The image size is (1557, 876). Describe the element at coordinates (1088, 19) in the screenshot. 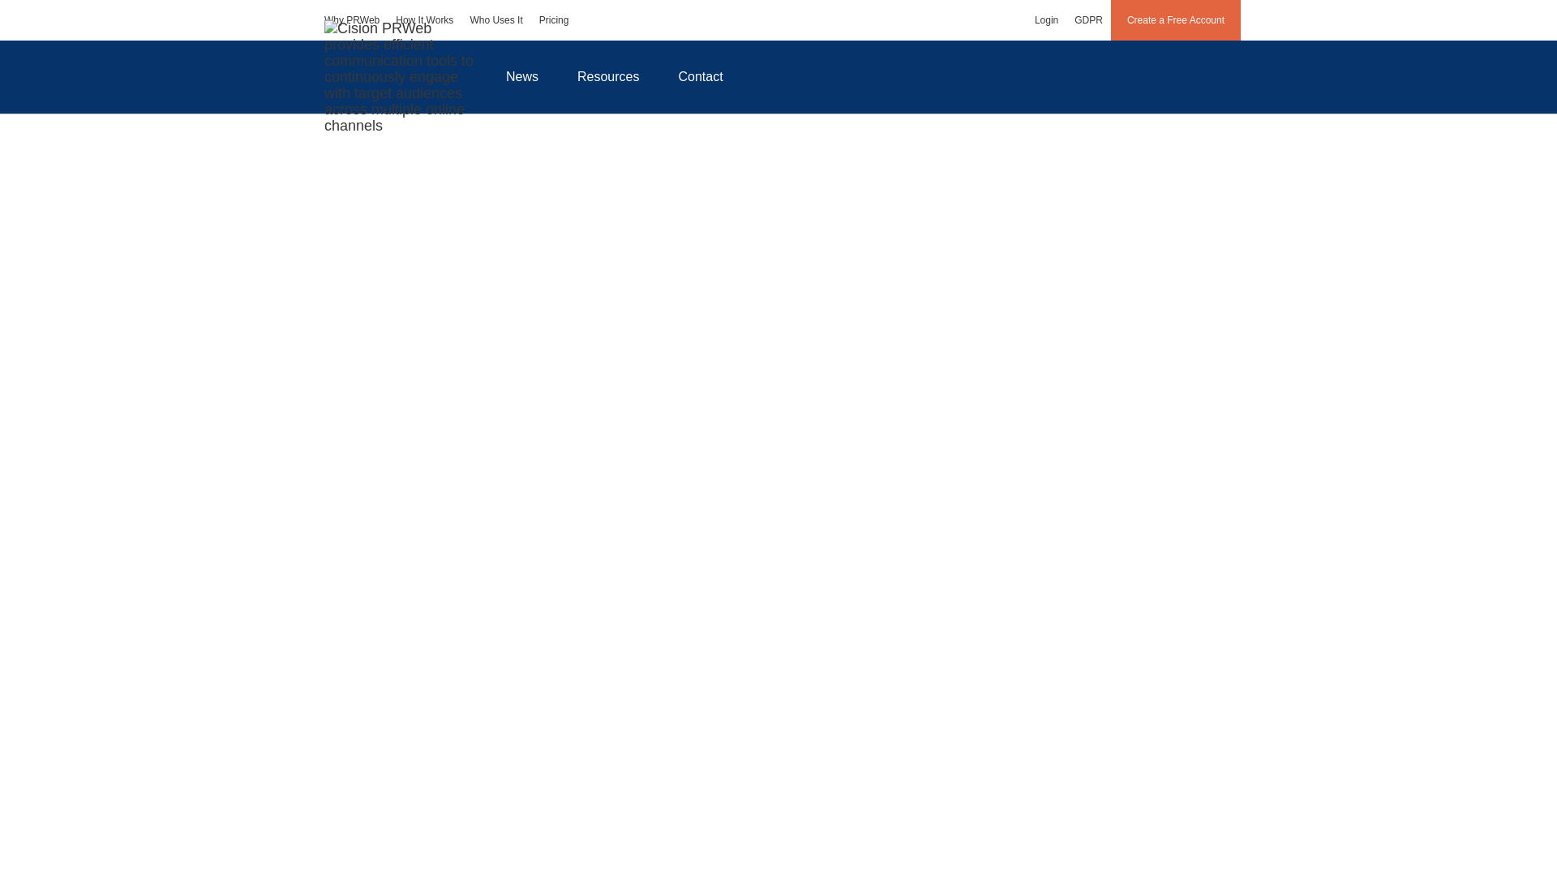

I see `GDPR` at that location.